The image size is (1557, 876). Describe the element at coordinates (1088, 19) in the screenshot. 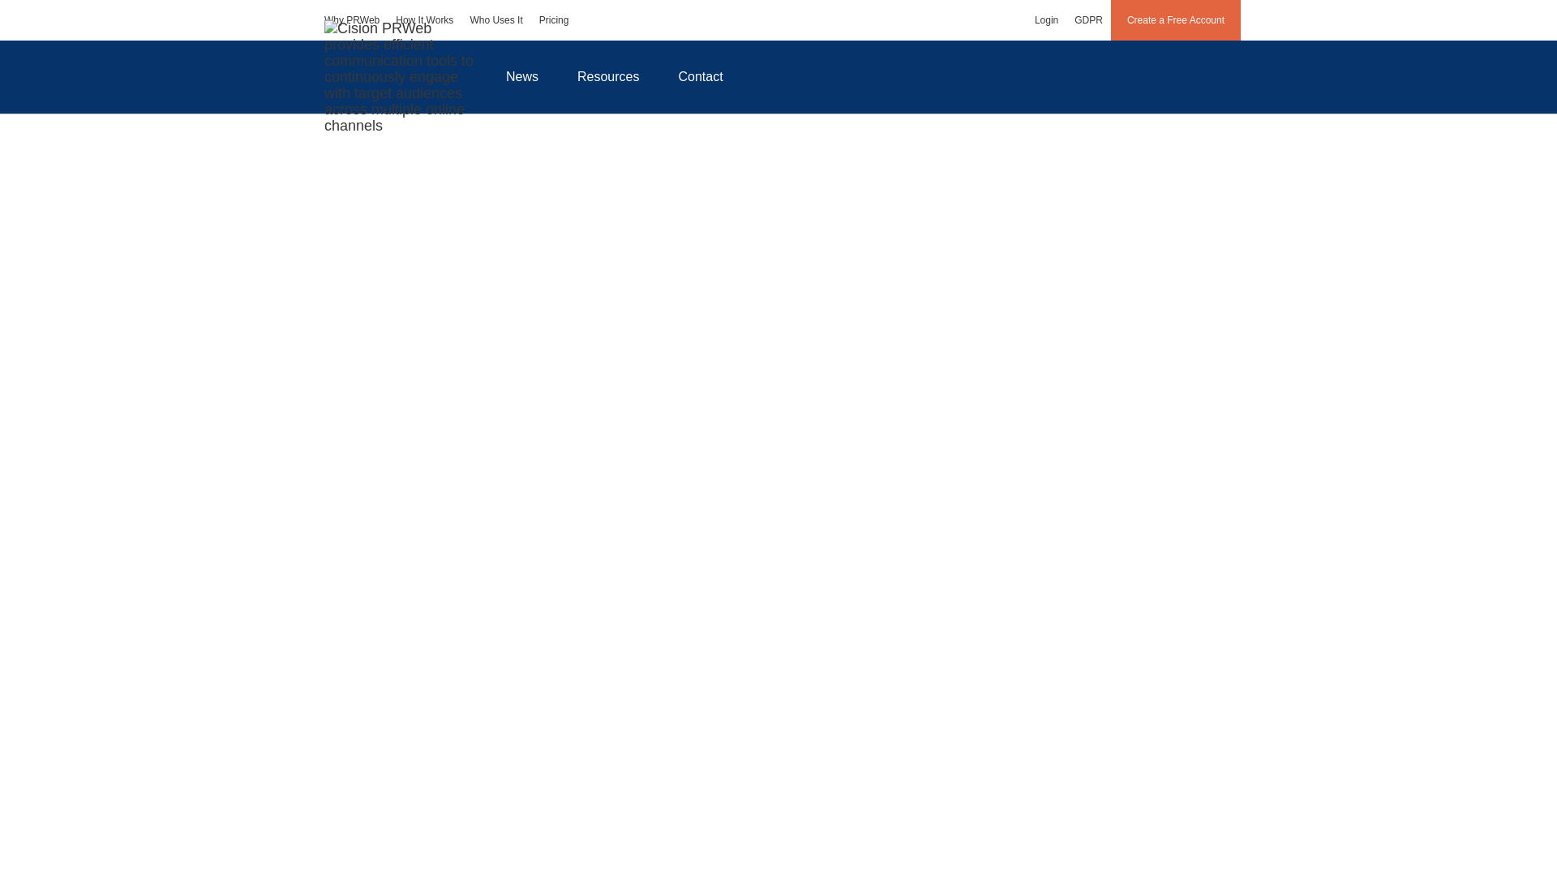

I see `GDPR` at that location.